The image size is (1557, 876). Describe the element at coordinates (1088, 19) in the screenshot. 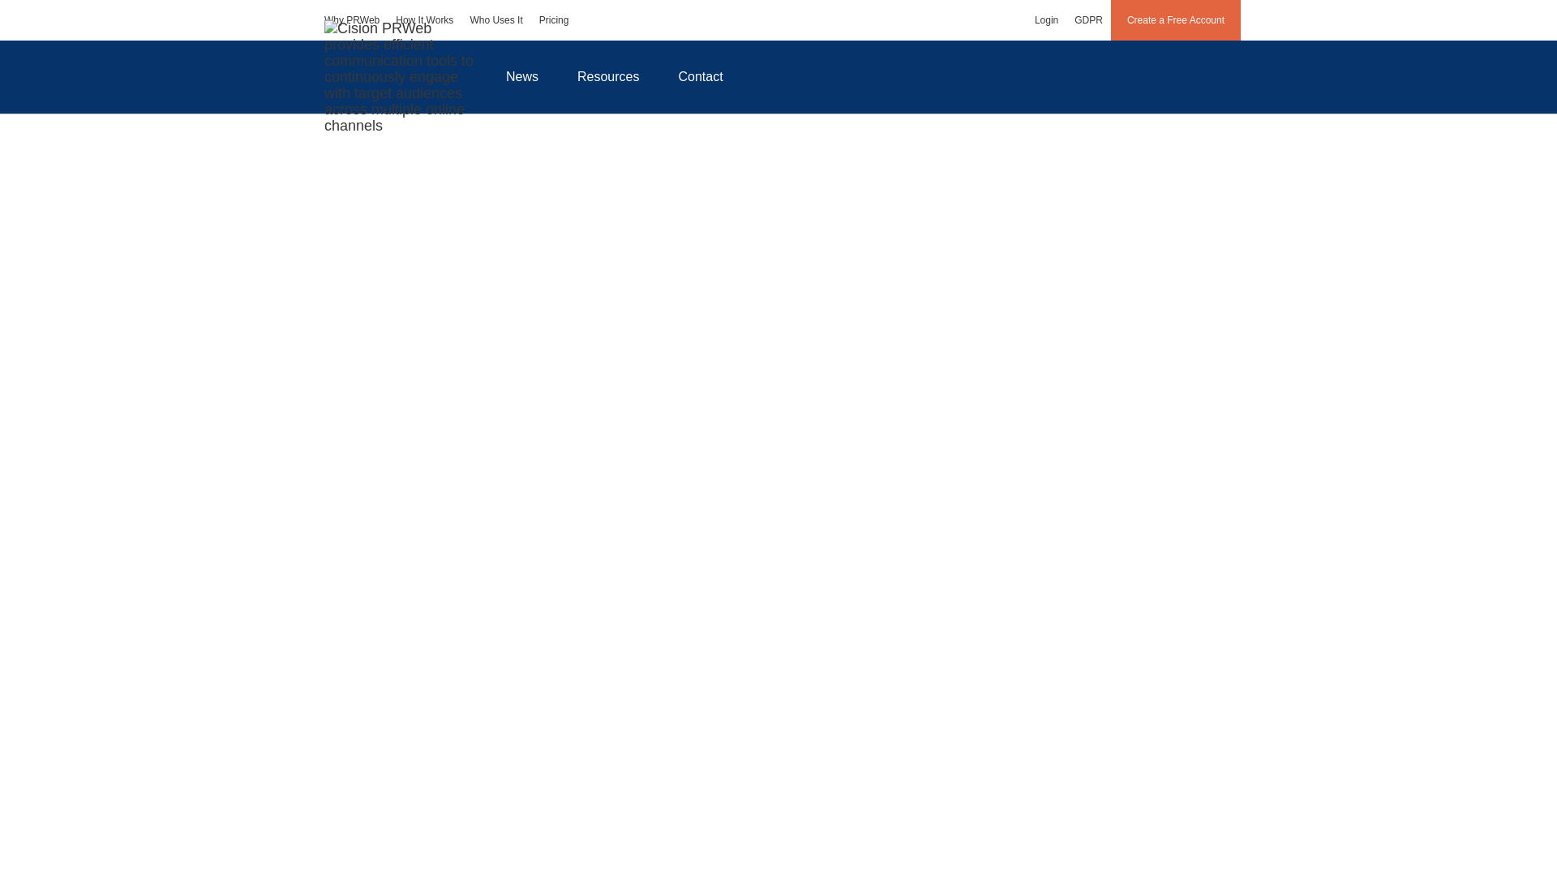

I see `GDPR` at that location.